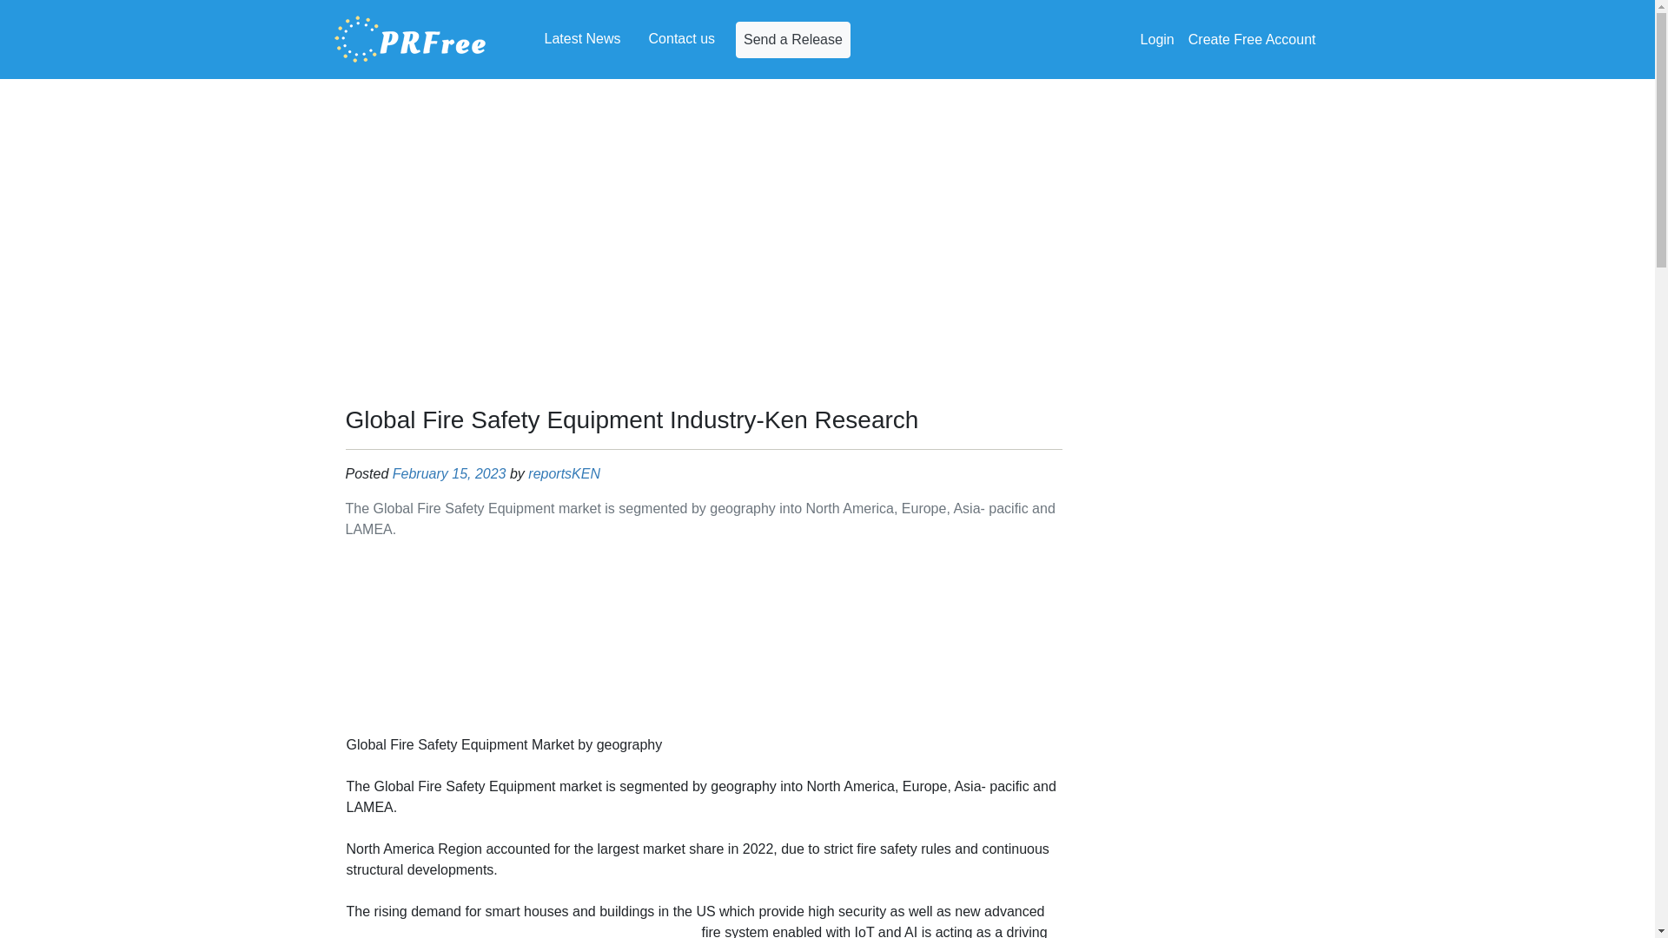 The image size is (1668, 938). What do you see at coordinates (565, 473) in the screenshot?
I see `reportsKEN` at bounding box center [565, 473].